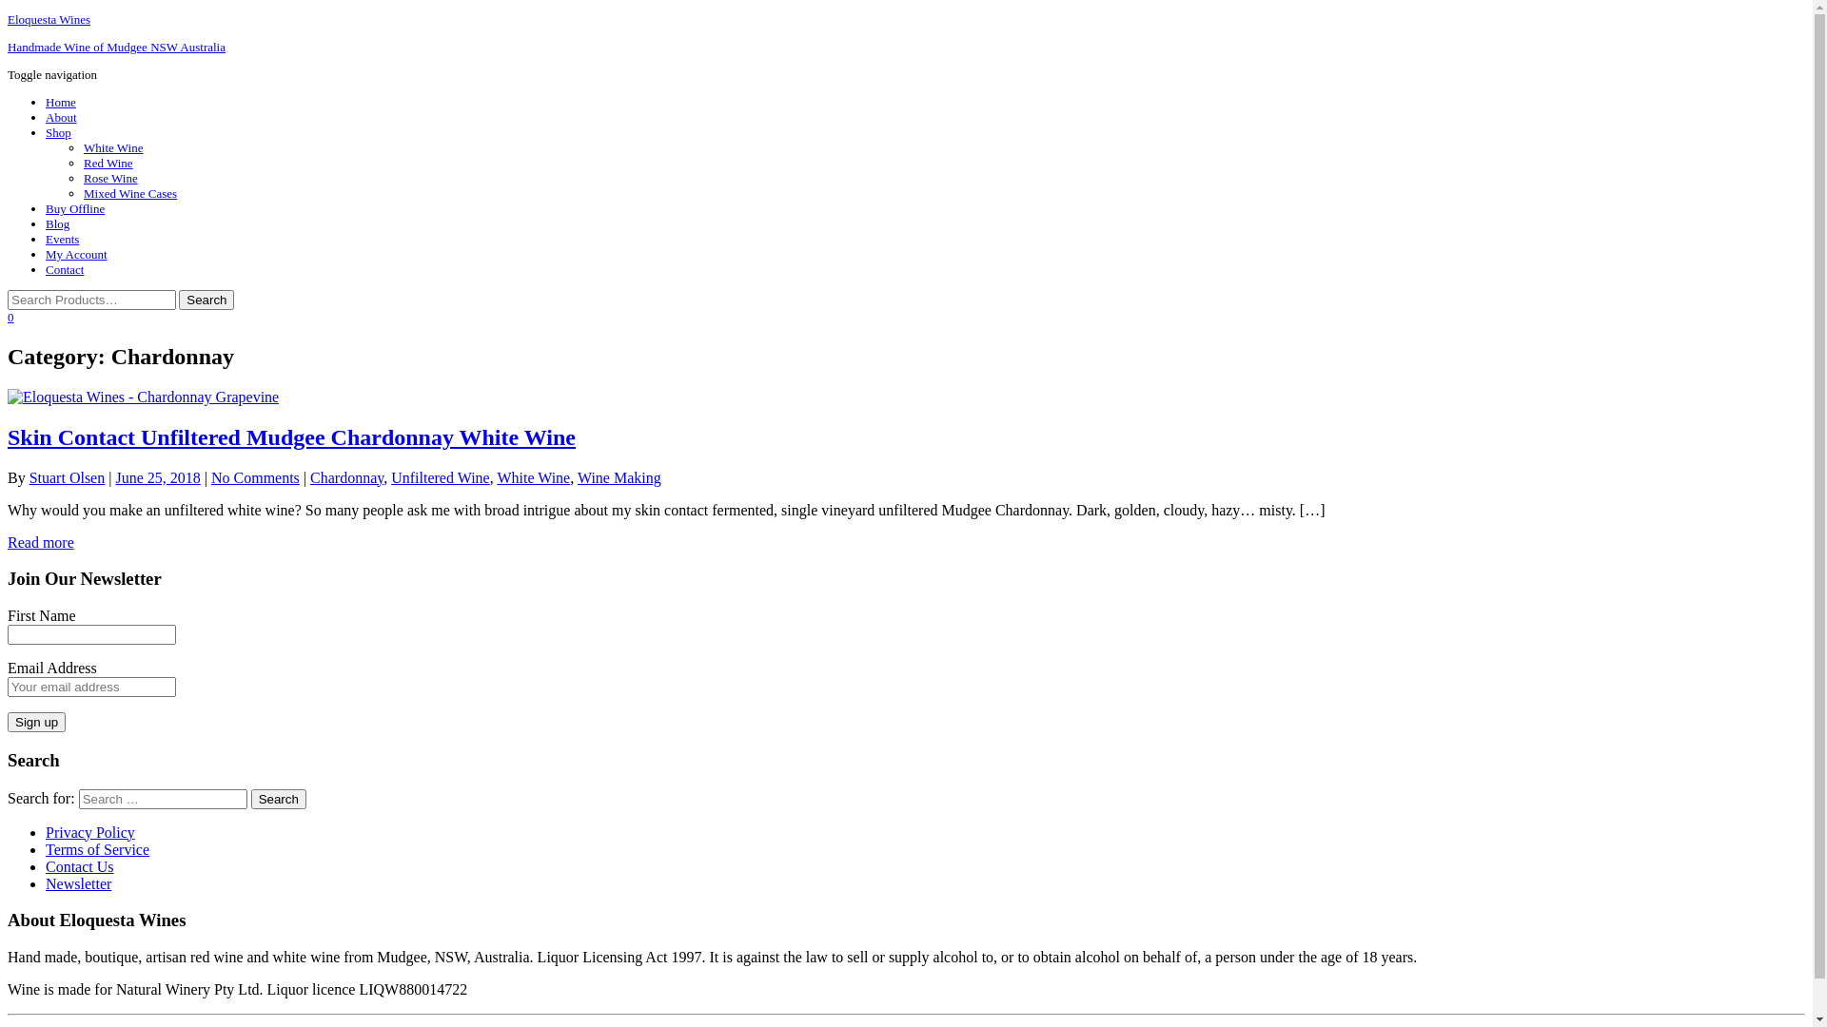 The image size is (1827, 1027). I want to click on White Wine, so click(113, 148).